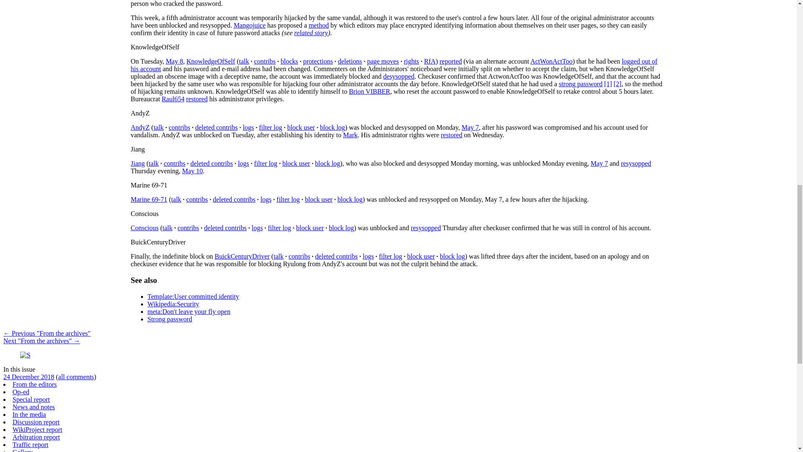 This screenshot has width=803, height=452. What do you see at coordinates (264, 61) in the screenshot?
I see `contribs` at bounding box center [264, 61].